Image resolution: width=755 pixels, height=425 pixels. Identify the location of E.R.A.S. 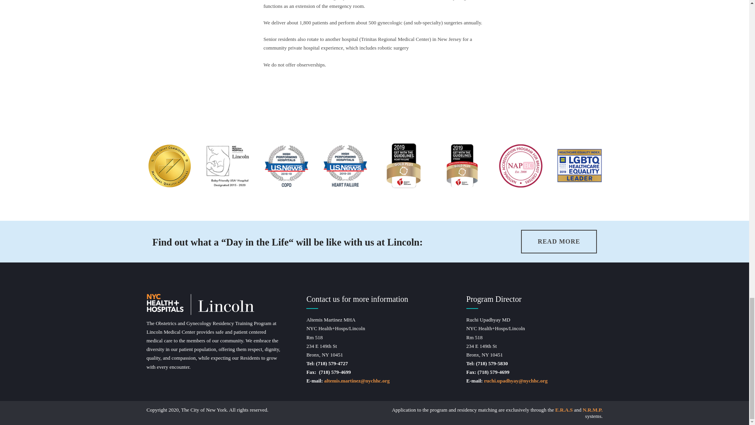
(563, 409).